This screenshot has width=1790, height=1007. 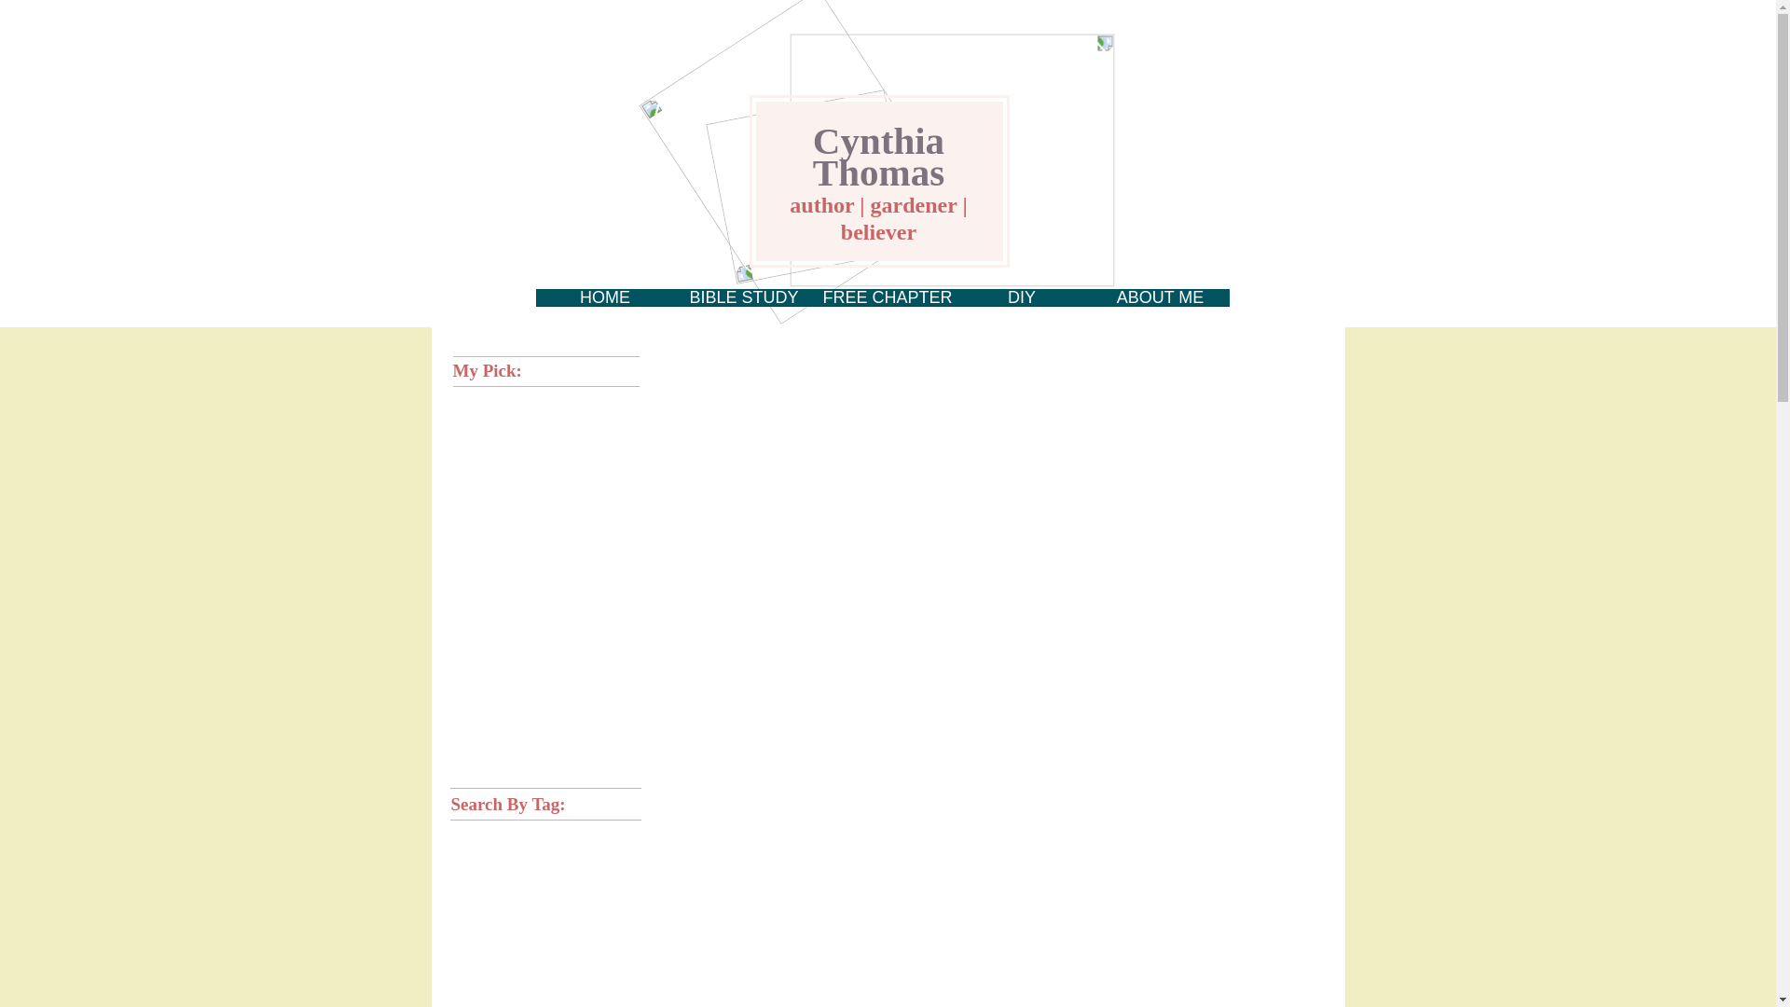 I want to click on DIY, so click(x=1022, y=303).